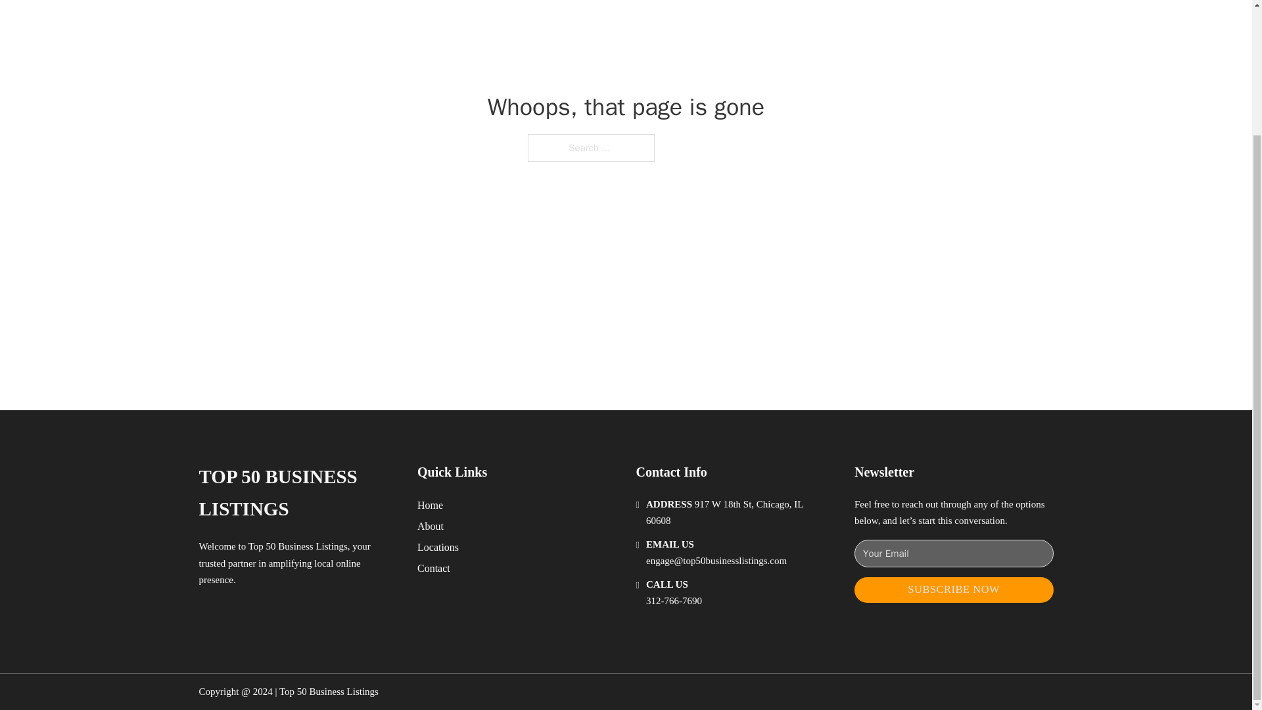 The width and height of the screenshot is (1262, 710). What do you see at coordinates (430, 505) in the screenshot?
I see `Home` at bounding box center [430, 505].